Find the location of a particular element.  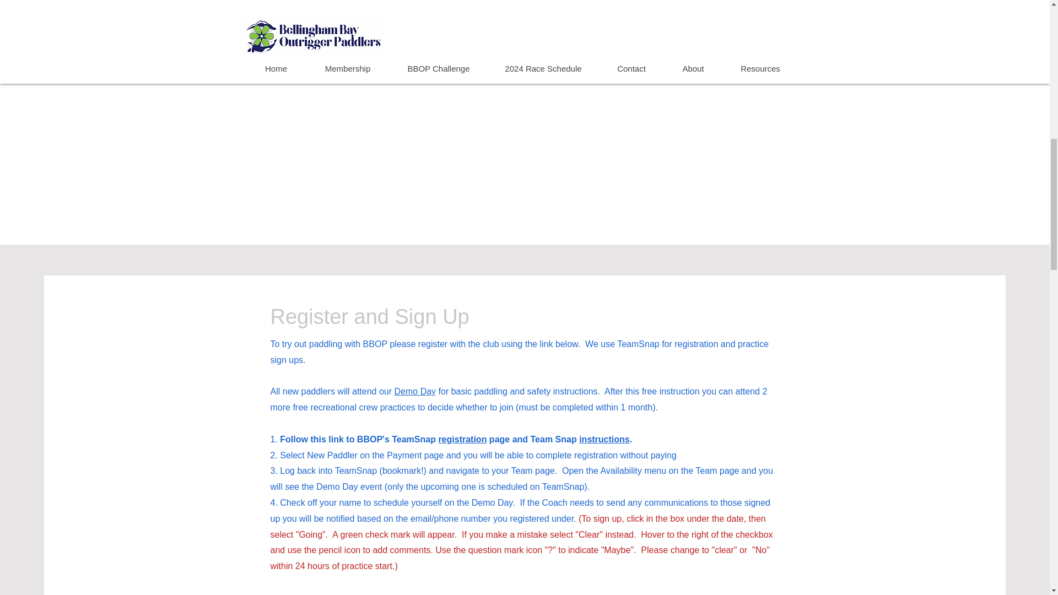

instructions is located at coordinates (604, 439).